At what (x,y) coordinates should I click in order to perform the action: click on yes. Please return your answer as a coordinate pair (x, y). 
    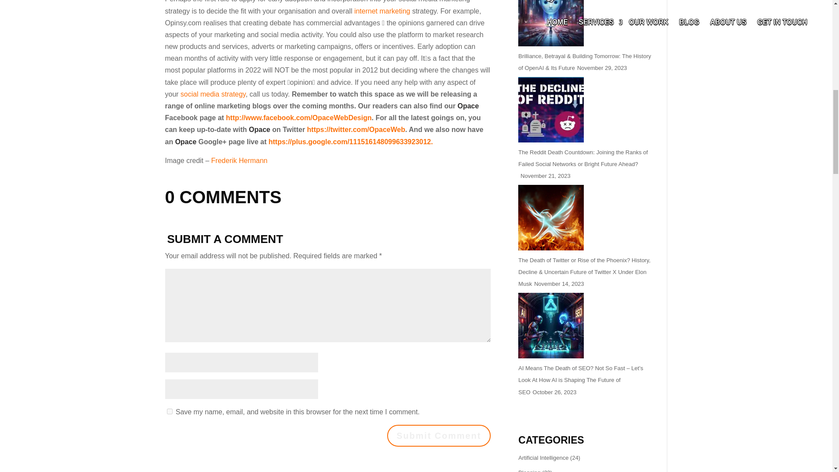
    Looking at the image, I should click on (170, 412).